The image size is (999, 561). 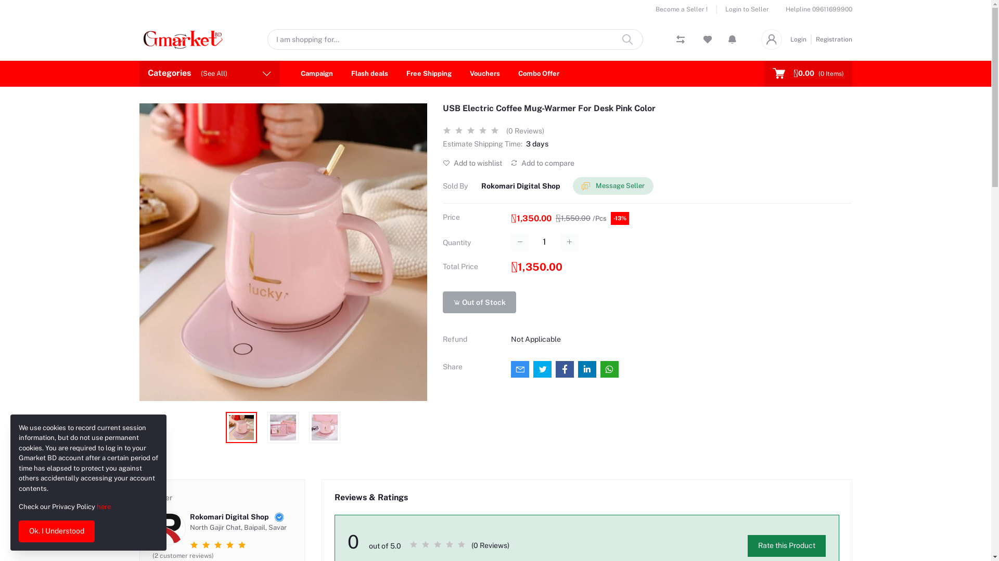 What do you see at coordinates (472, 163) in the screenshot?
I see `Add to wishlist` at bounding box center [472, 163].